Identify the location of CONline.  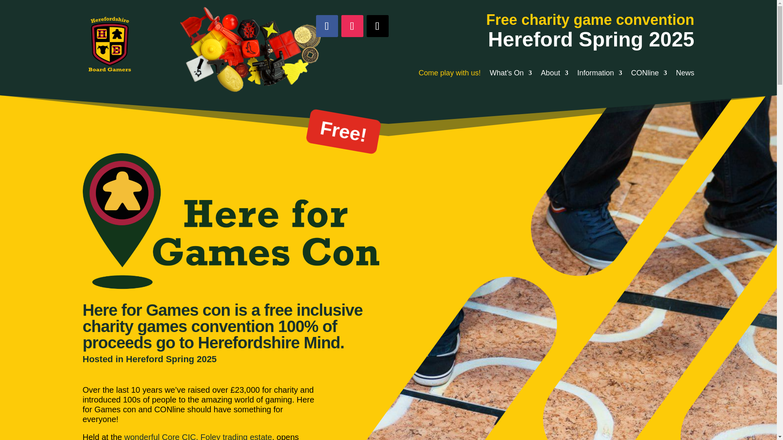
(649, 74).